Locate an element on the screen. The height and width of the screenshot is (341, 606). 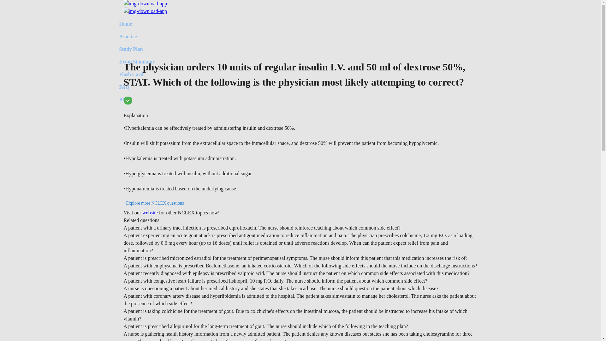
FAQ is located at coordinates (137, 87).